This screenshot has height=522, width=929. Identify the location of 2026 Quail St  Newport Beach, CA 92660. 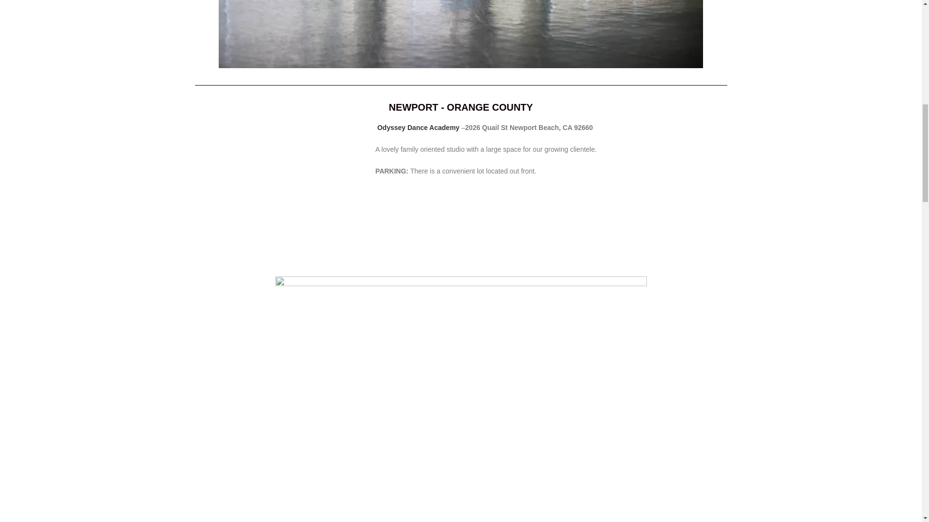
(280, 194).